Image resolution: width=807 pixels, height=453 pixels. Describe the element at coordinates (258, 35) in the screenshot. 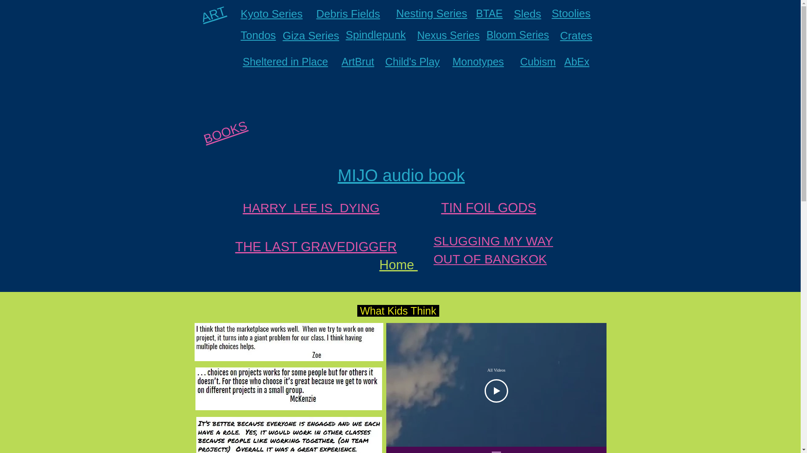

I see `Tondos` at that location.